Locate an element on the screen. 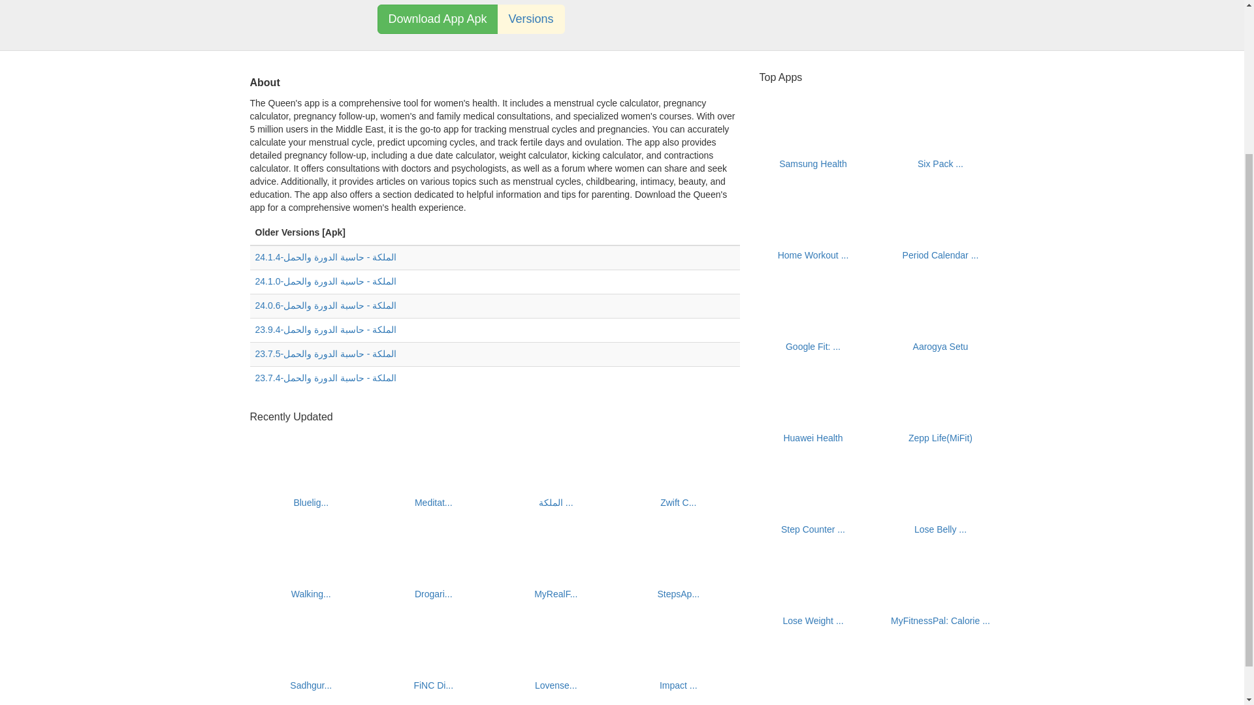 Image resolution: width=1254 pixels, height=705 pixels. MyRealF... is located at coordinates (555, 594).